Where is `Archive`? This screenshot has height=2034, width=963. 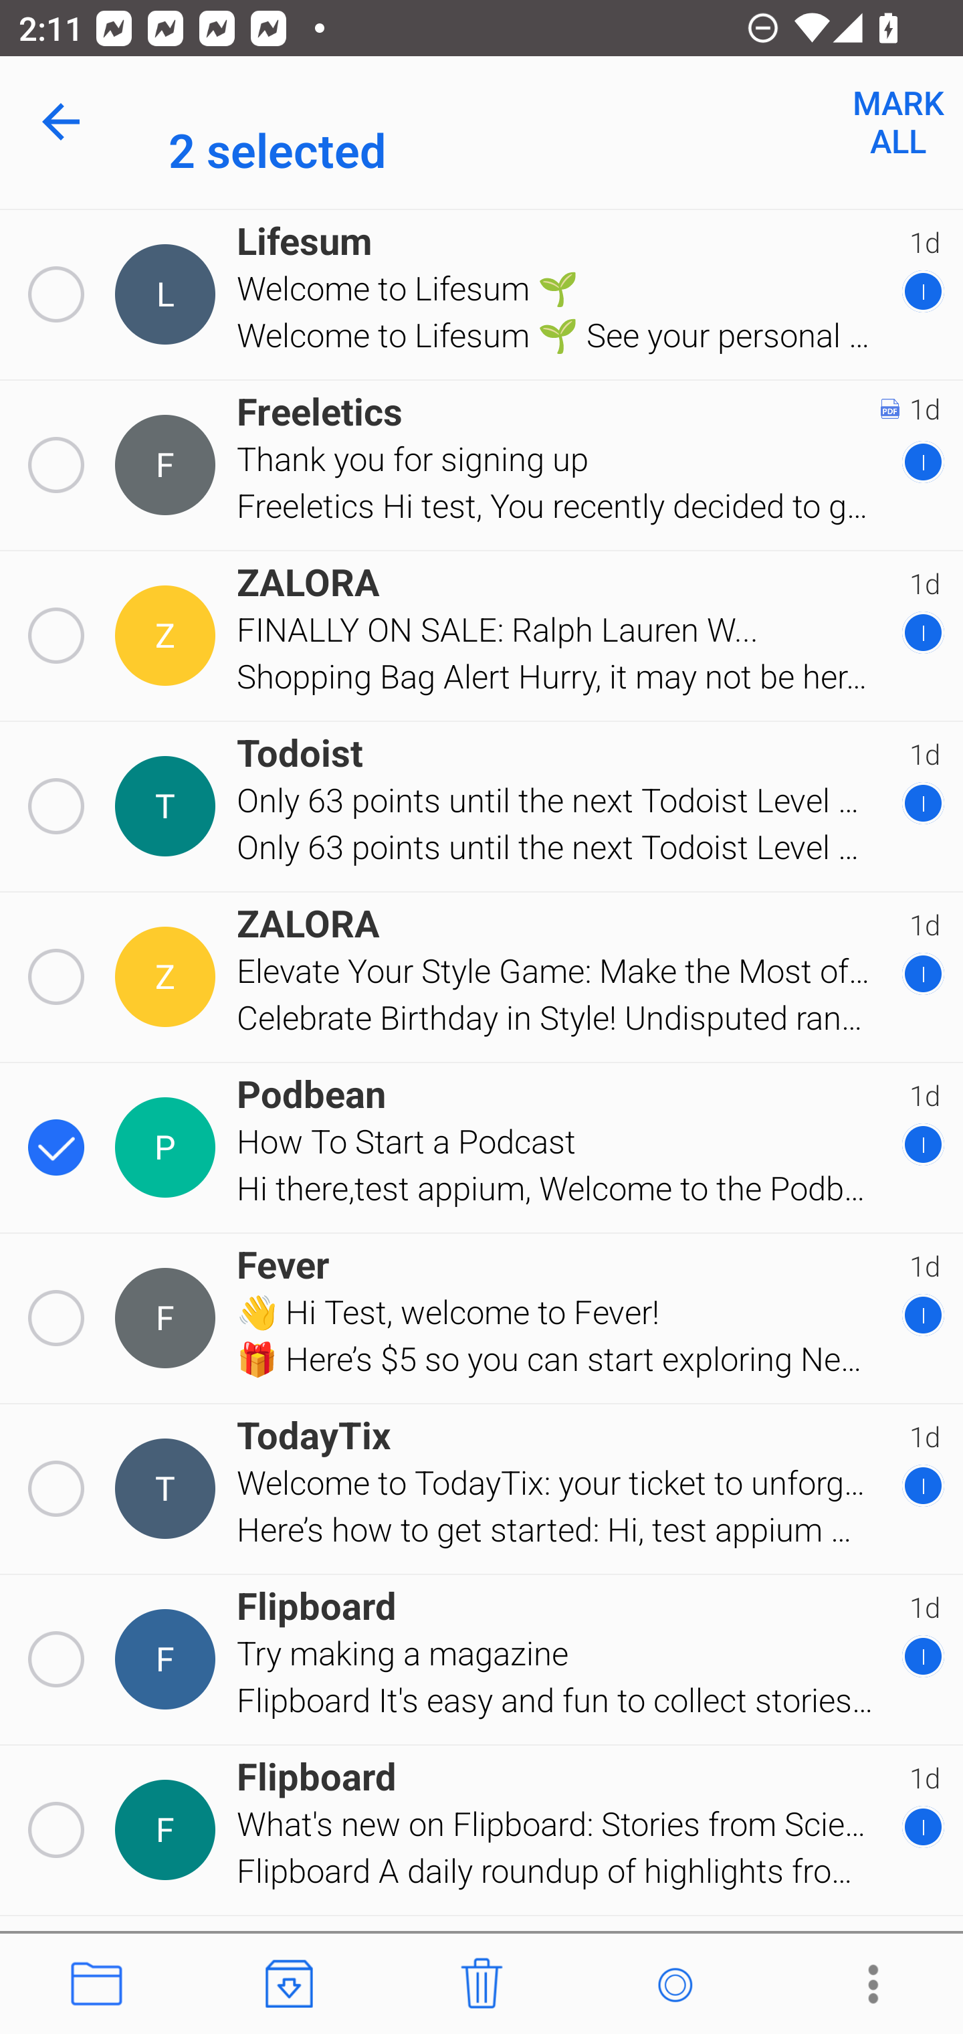 Archive is located at coordinates (289, 1984).